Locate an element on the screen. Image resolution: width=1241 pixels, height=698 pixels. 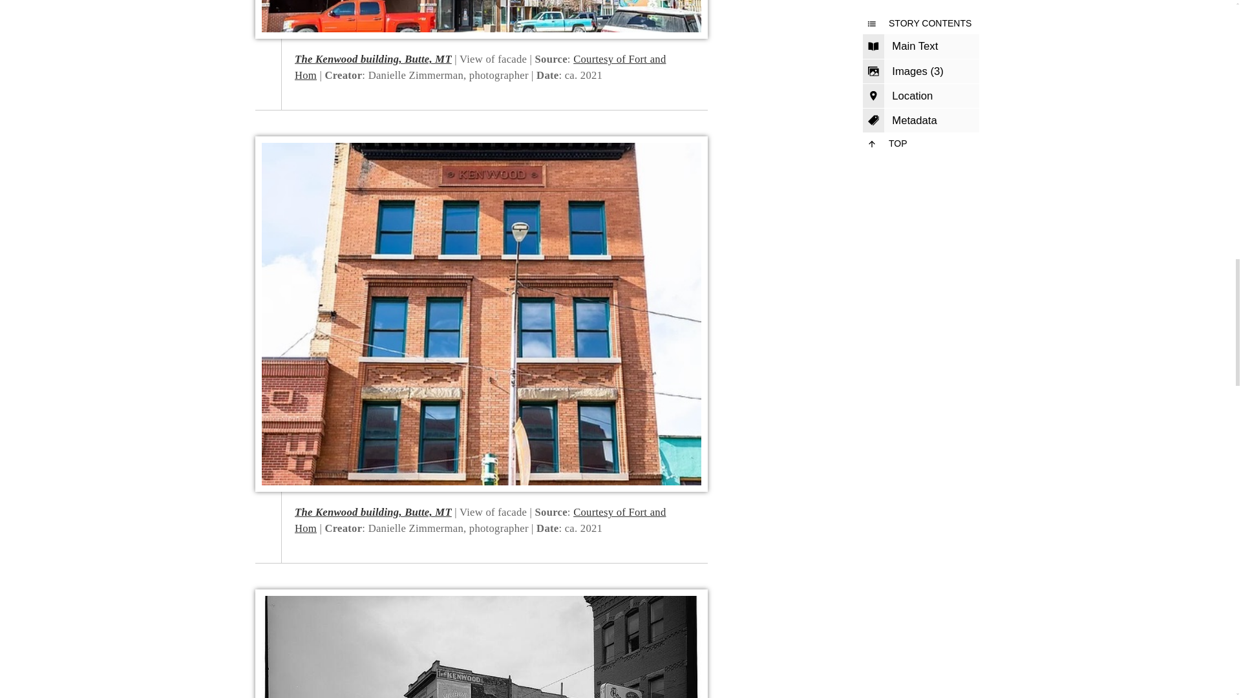
View File Record is located at coordinates (373, 59).